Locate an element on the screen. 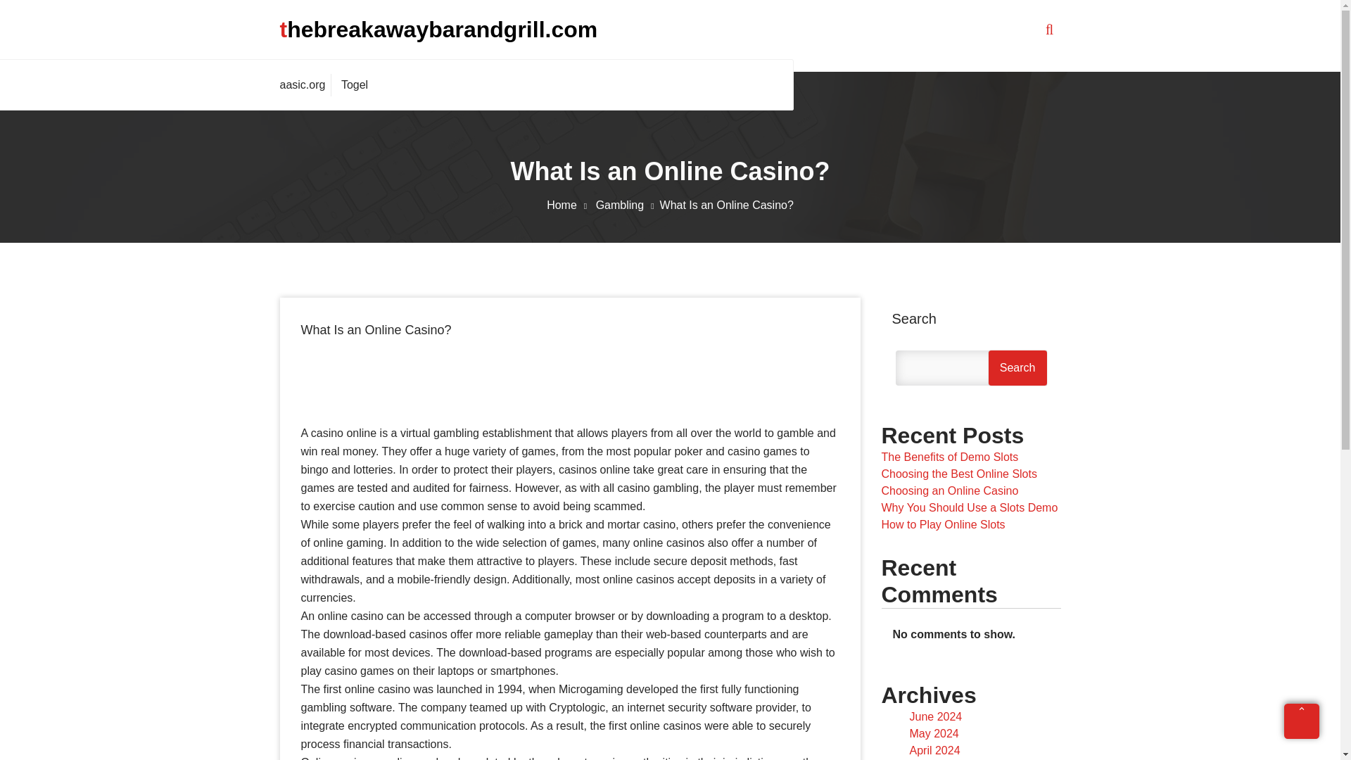 Image resolution: width=1351 pixels, height=760 pixels. Gambling is located at coordinates (628, 205).